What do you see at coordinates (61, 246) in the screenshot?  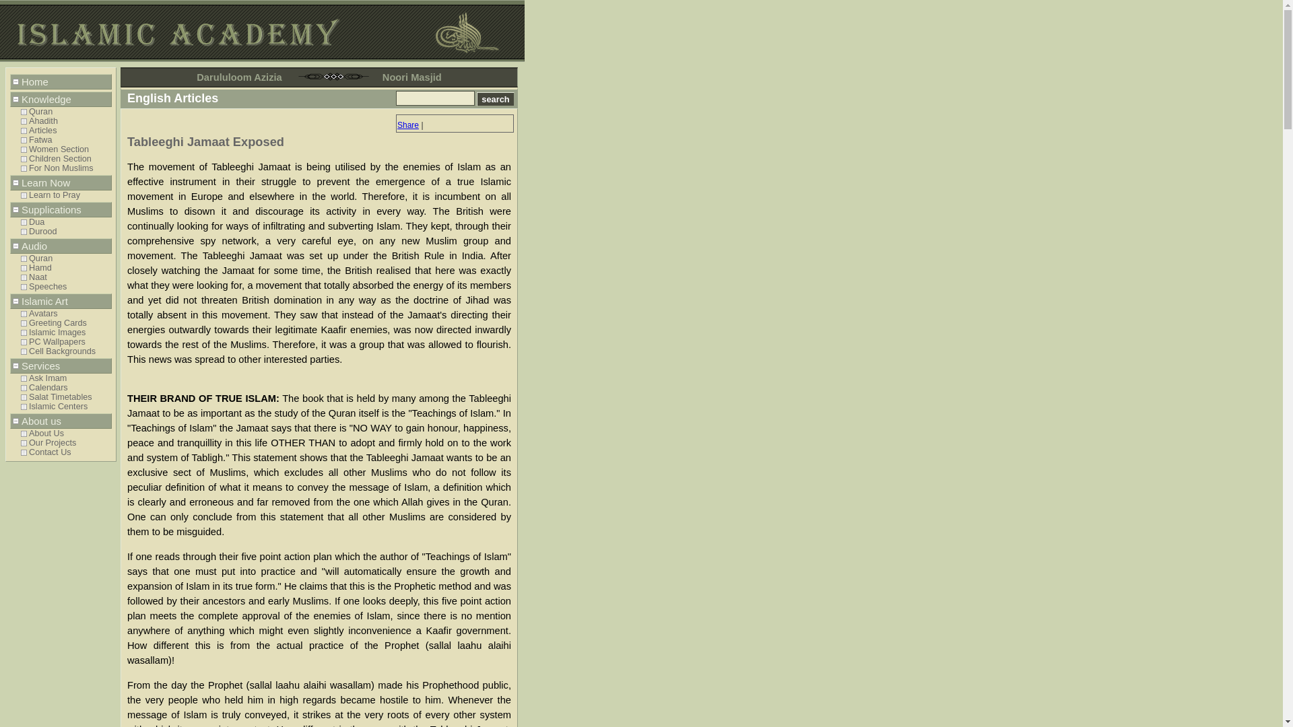 I see `Audio` at bounding box center [61, 246].